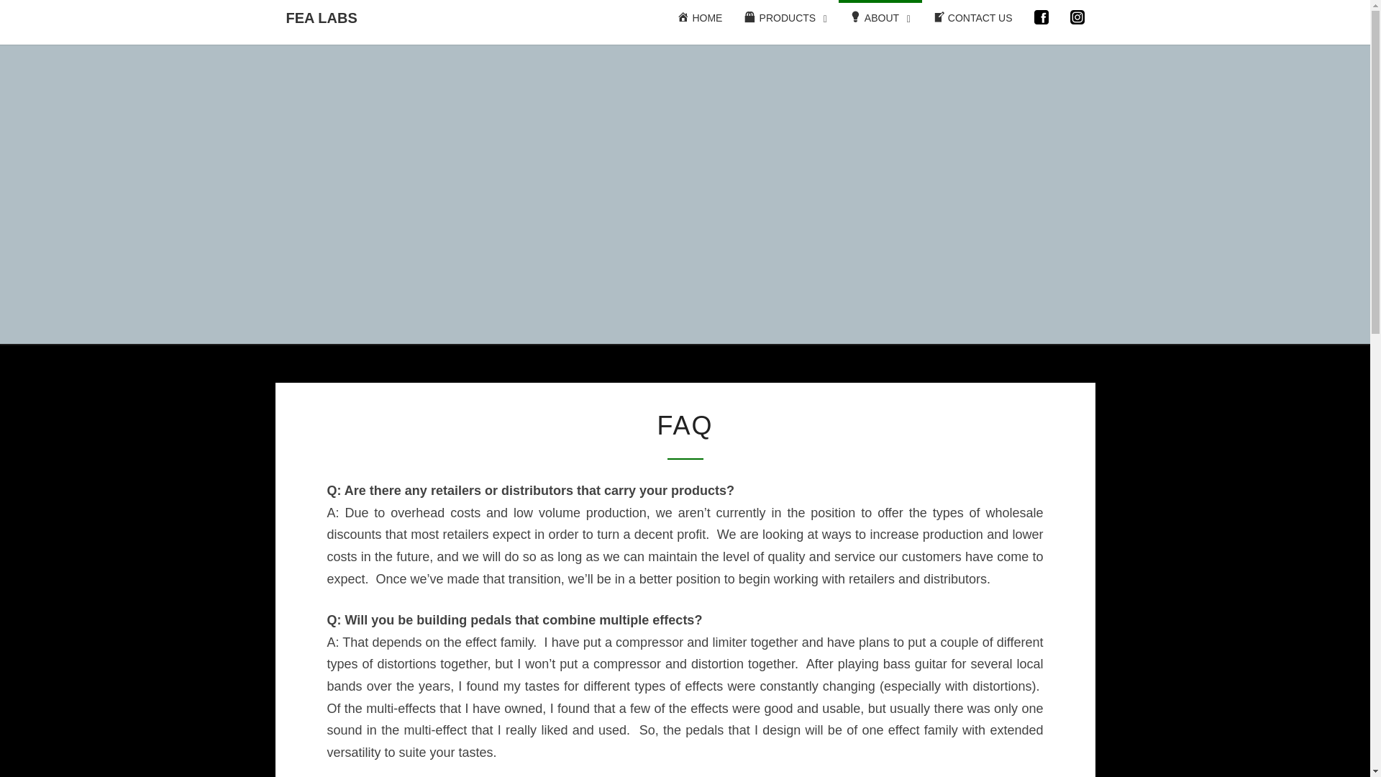  I want to click on CONTACT US, so click(972, 19).